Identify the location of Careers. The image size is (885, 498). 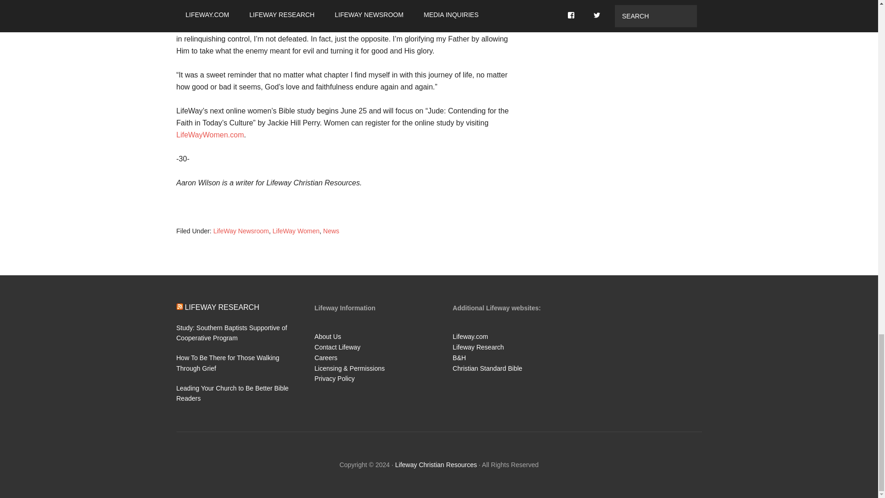
(325, 358).